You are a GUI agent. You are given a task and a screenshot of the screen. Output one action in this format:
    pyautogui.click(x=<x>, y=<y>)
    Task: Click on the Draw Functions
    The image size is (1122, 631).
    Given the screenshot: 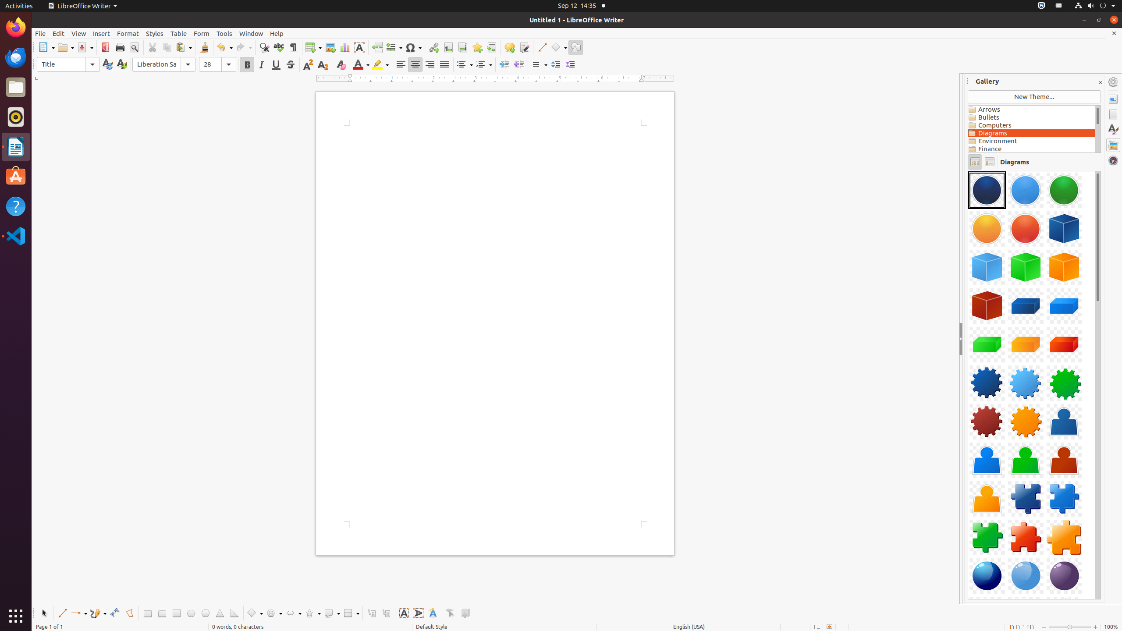 What is the action you would take?
    pyautogui.click(x=576, y=47)
    